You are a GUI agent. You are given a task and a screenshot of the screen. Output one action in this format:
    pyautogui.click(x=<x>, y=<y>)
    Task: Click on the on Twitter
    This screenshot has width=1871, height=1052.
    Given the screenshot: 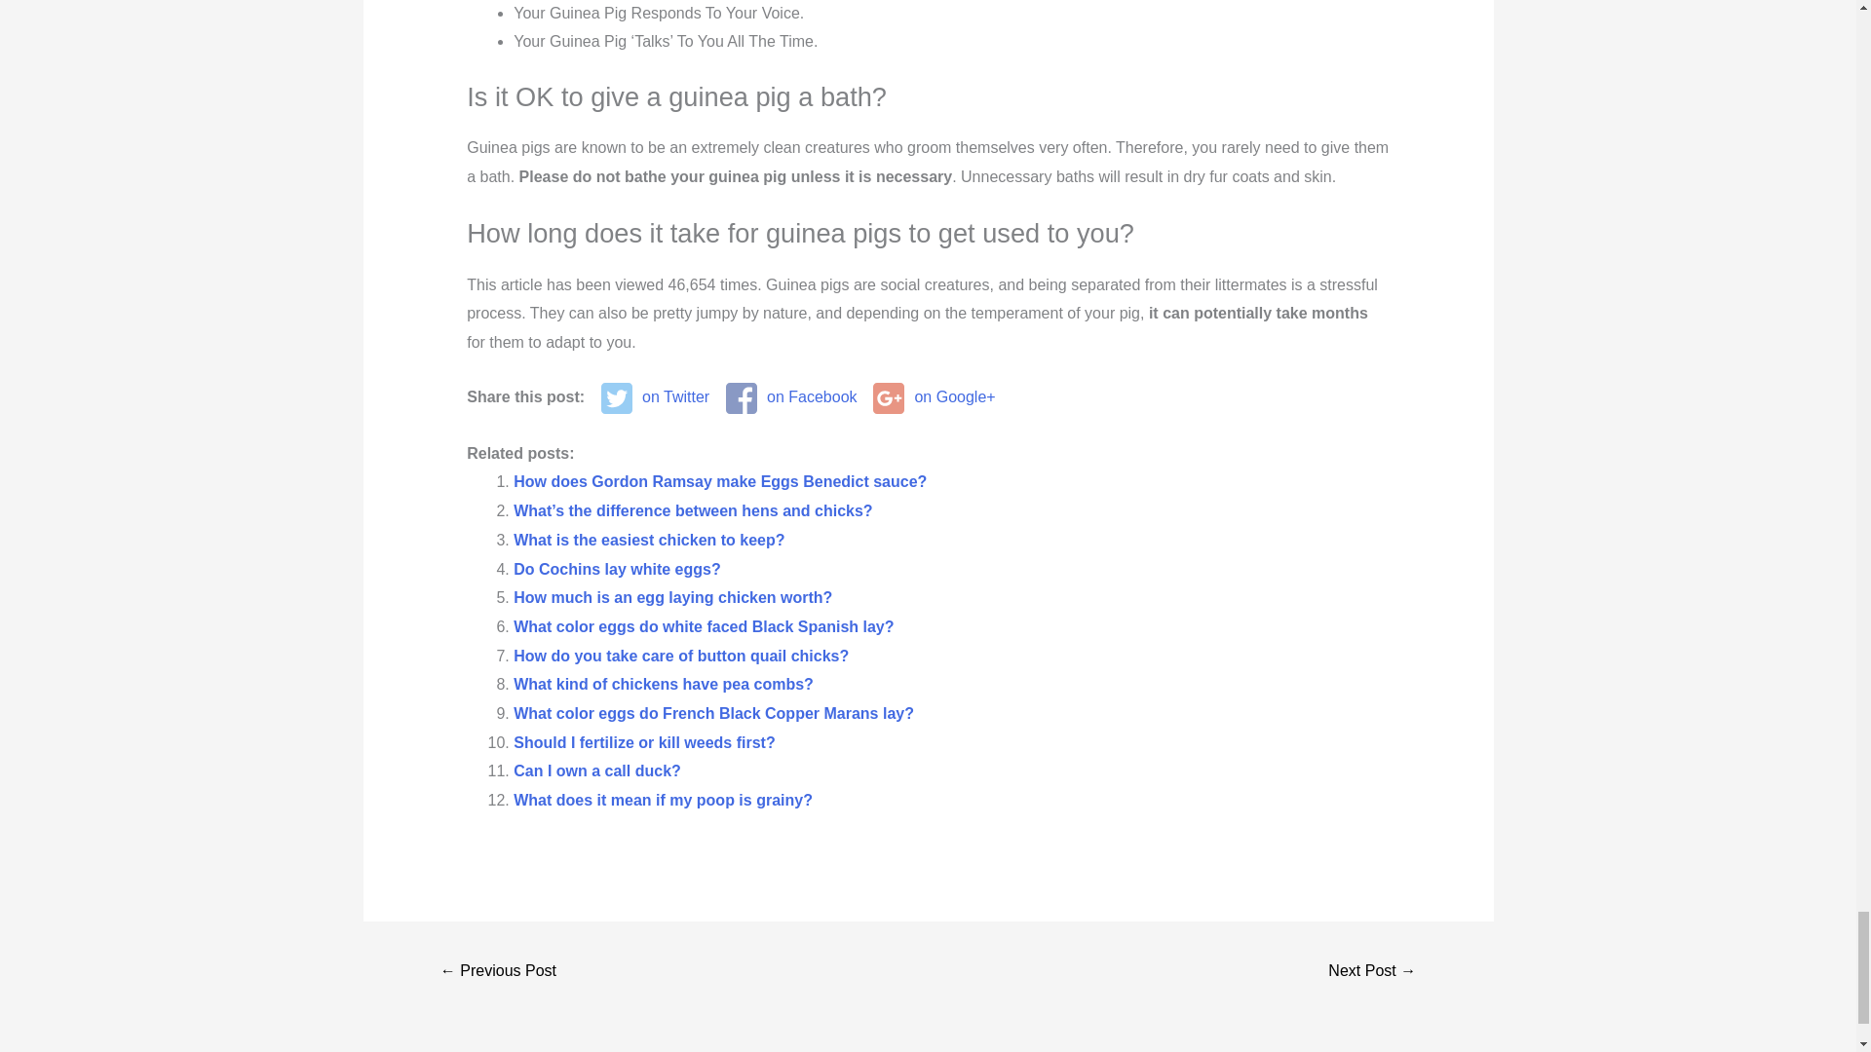 What is the action you would take?
    pyautogui.click(x=655, y=397)
    